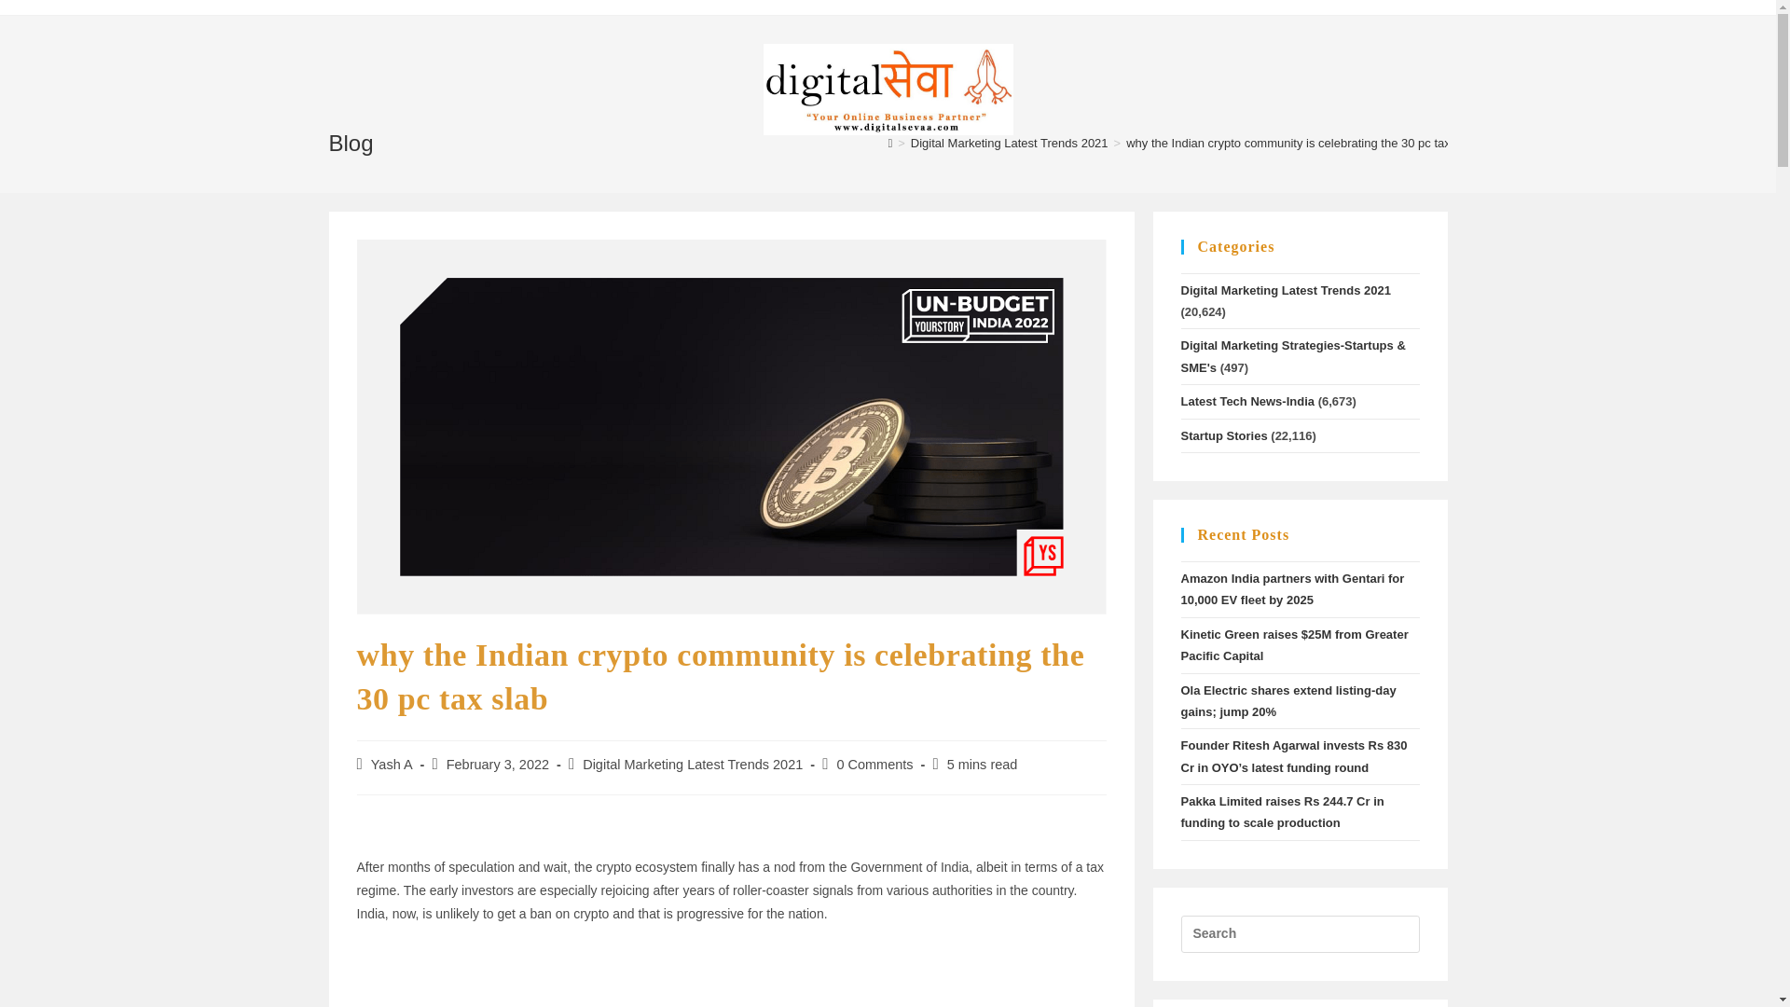 The image size is (1790, 1007). What do you see at coordinates (874, 765) in the screenshot?
I see `0 Comments` at bounding box center [874, 765].